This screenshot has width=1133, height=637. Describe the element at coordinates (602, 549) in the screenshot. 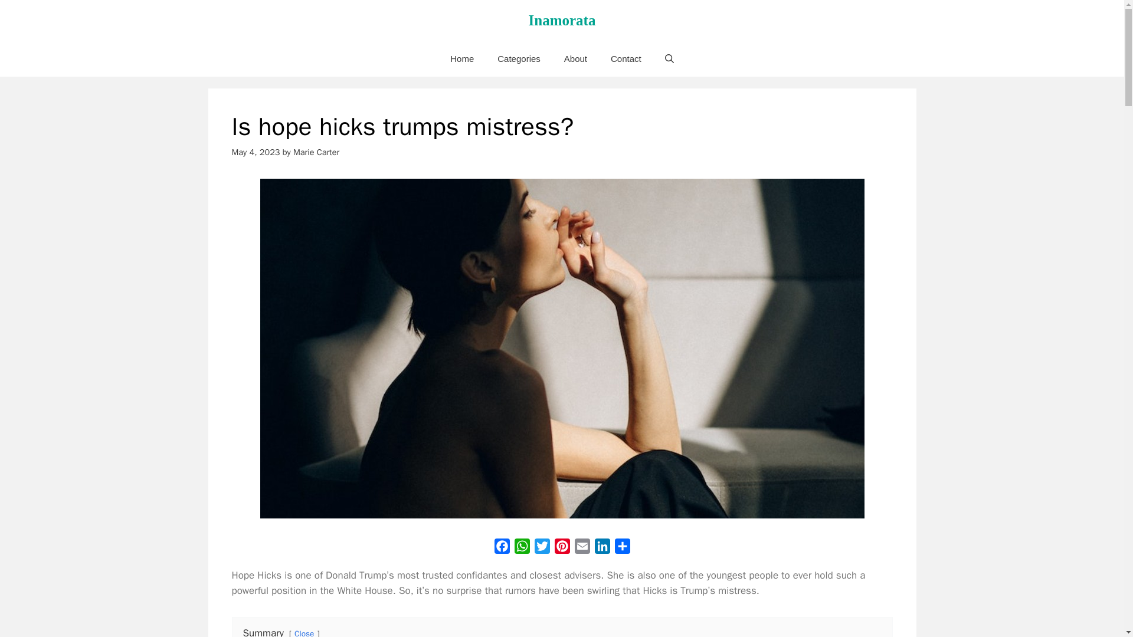

I see `LinkedIn` at that location.